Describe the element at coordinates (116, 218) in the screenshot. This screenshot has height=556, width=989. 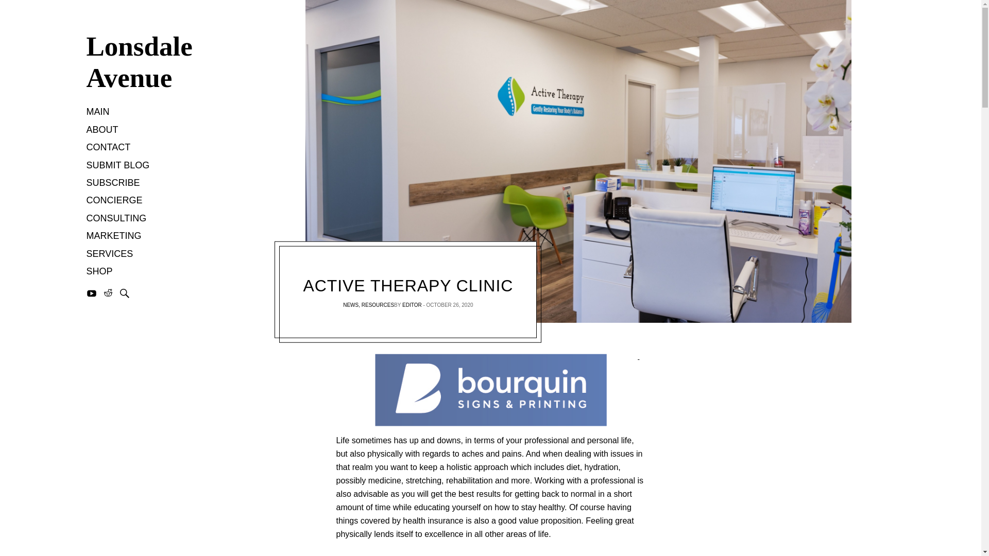
I see `CONSULTING` at that location.